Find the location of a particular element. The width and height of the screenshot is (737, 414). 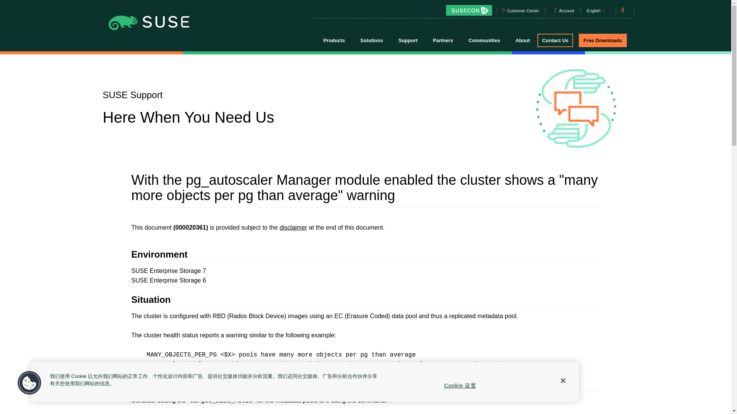

Account is located at coordinates (567, 12).